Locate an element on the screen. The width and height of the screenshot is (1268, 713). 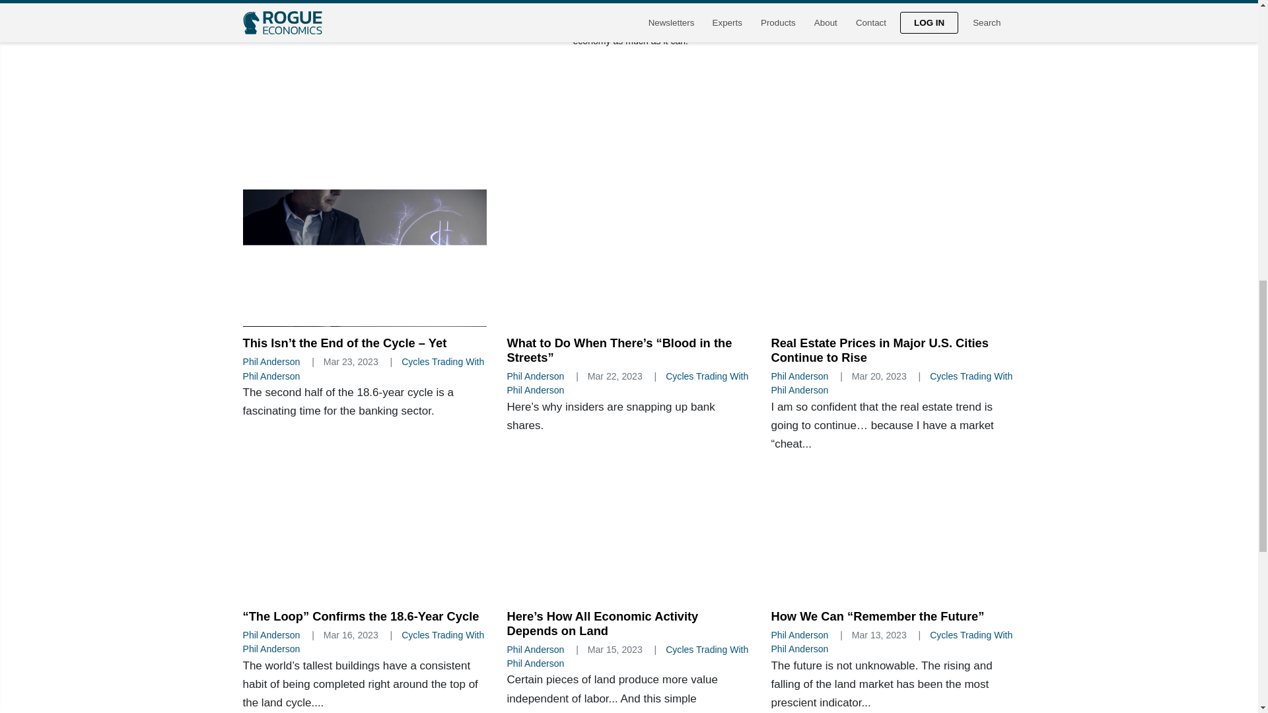
Cycles Trading With Phil Anderson is located at coordinates (363, 368).